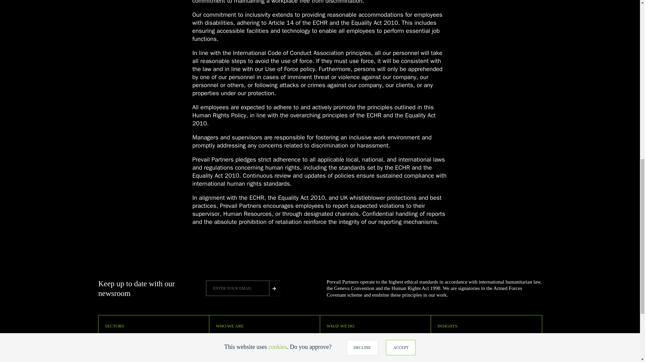 This screenshot has width=645, height=362. What do you see at coordinates (229, 326) in the screenshot?
I see `WHO WE ARE` at bounding box center [229, 326].